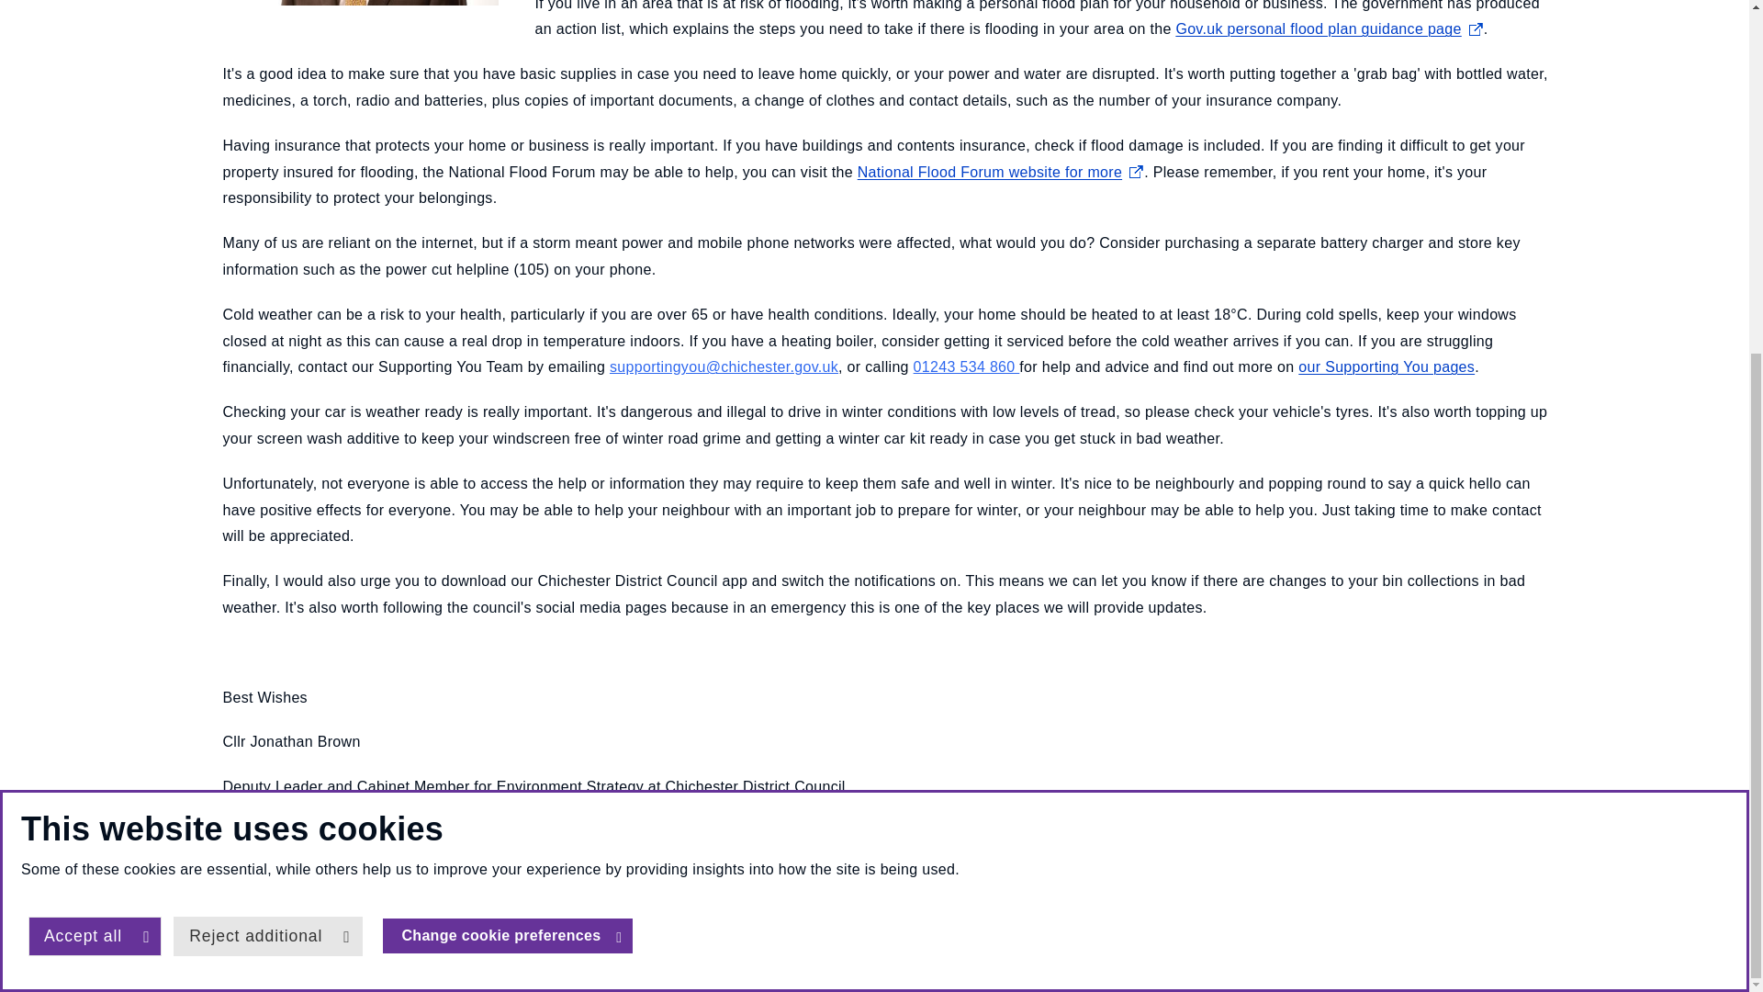  What do you see at coordinates (587, 930) in the screenshot?
I see `Contact us` at bounding box center [587, 930].